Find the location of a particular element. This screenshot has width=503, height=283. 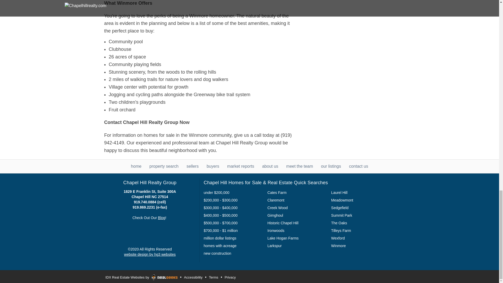

property search is located at coordinates (164, 166).